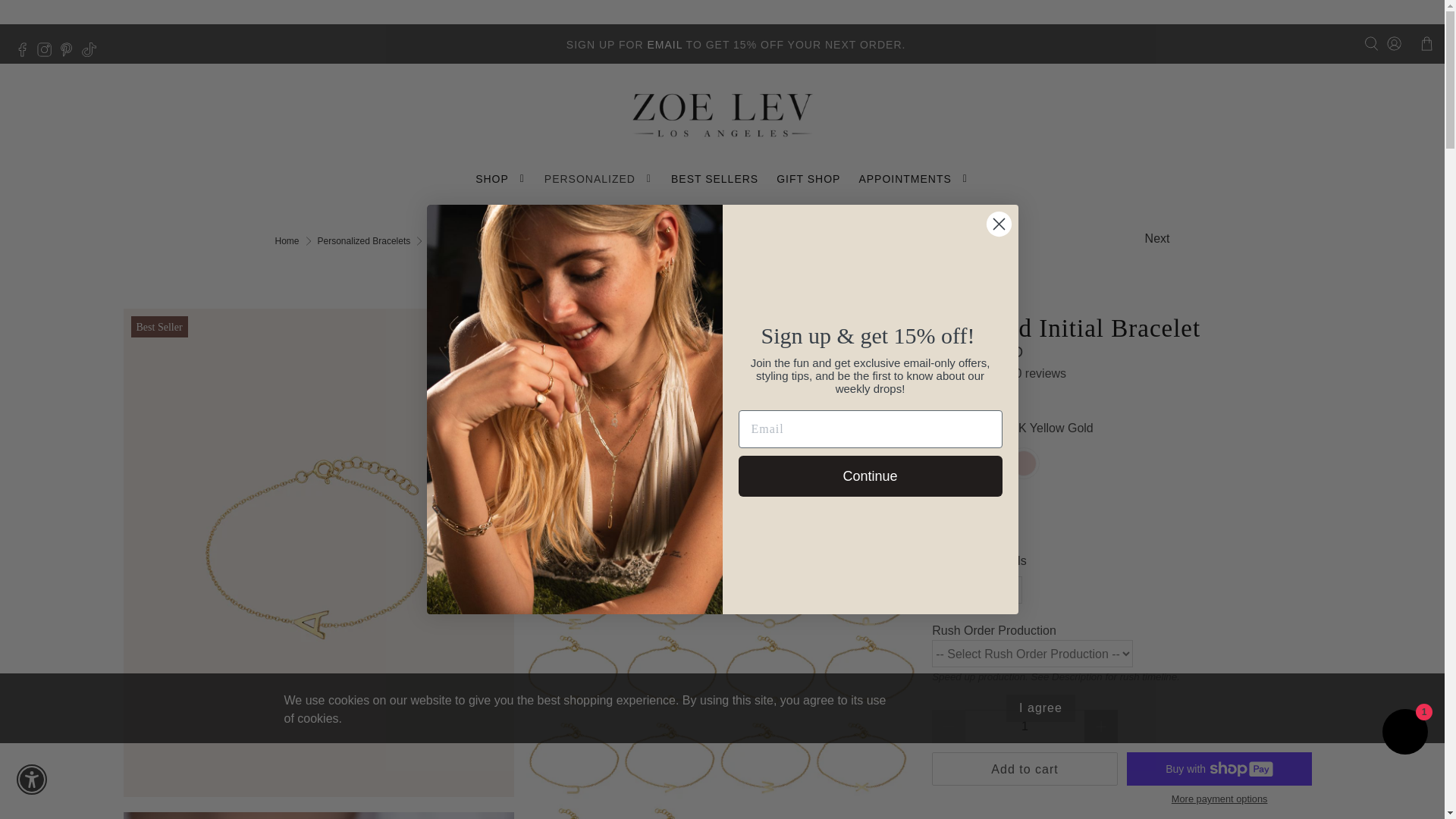 Image resolution: width=1456 pixels, height=819 pixels. Describe the element at coordinates (318, 816) in the screenshot. I see `14k Gold Initial Bracelet` at that location.